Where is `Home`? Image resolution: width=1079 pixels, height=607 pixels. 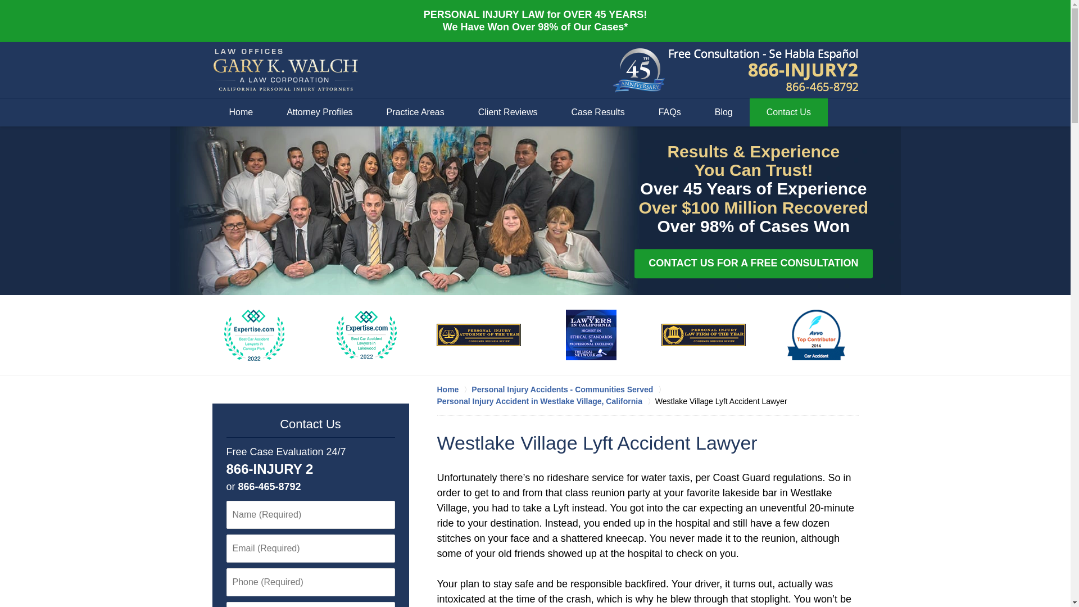 Home is located at coordinates (454, 389).